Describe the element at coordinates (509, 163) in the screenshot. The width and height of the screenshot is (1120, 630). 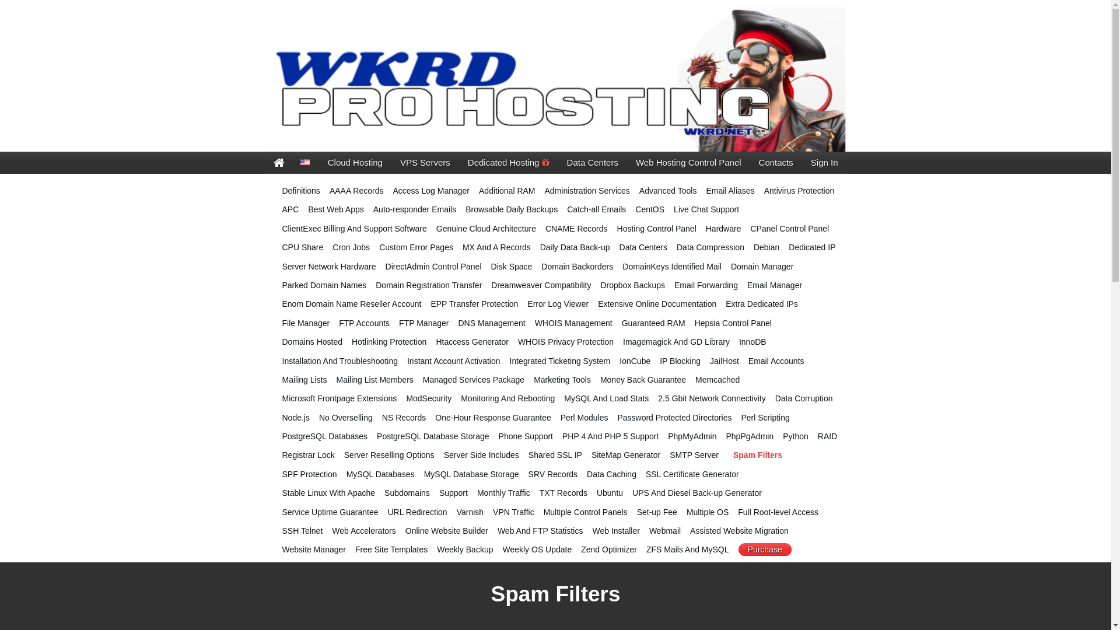
I see `Dedicated Hosting` at that location.